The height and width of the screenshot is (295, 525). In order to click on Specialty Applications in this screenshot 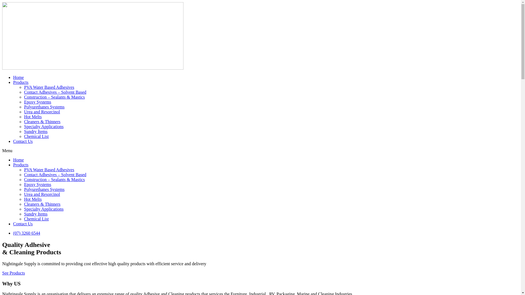, I will do `click(44, 209)`.